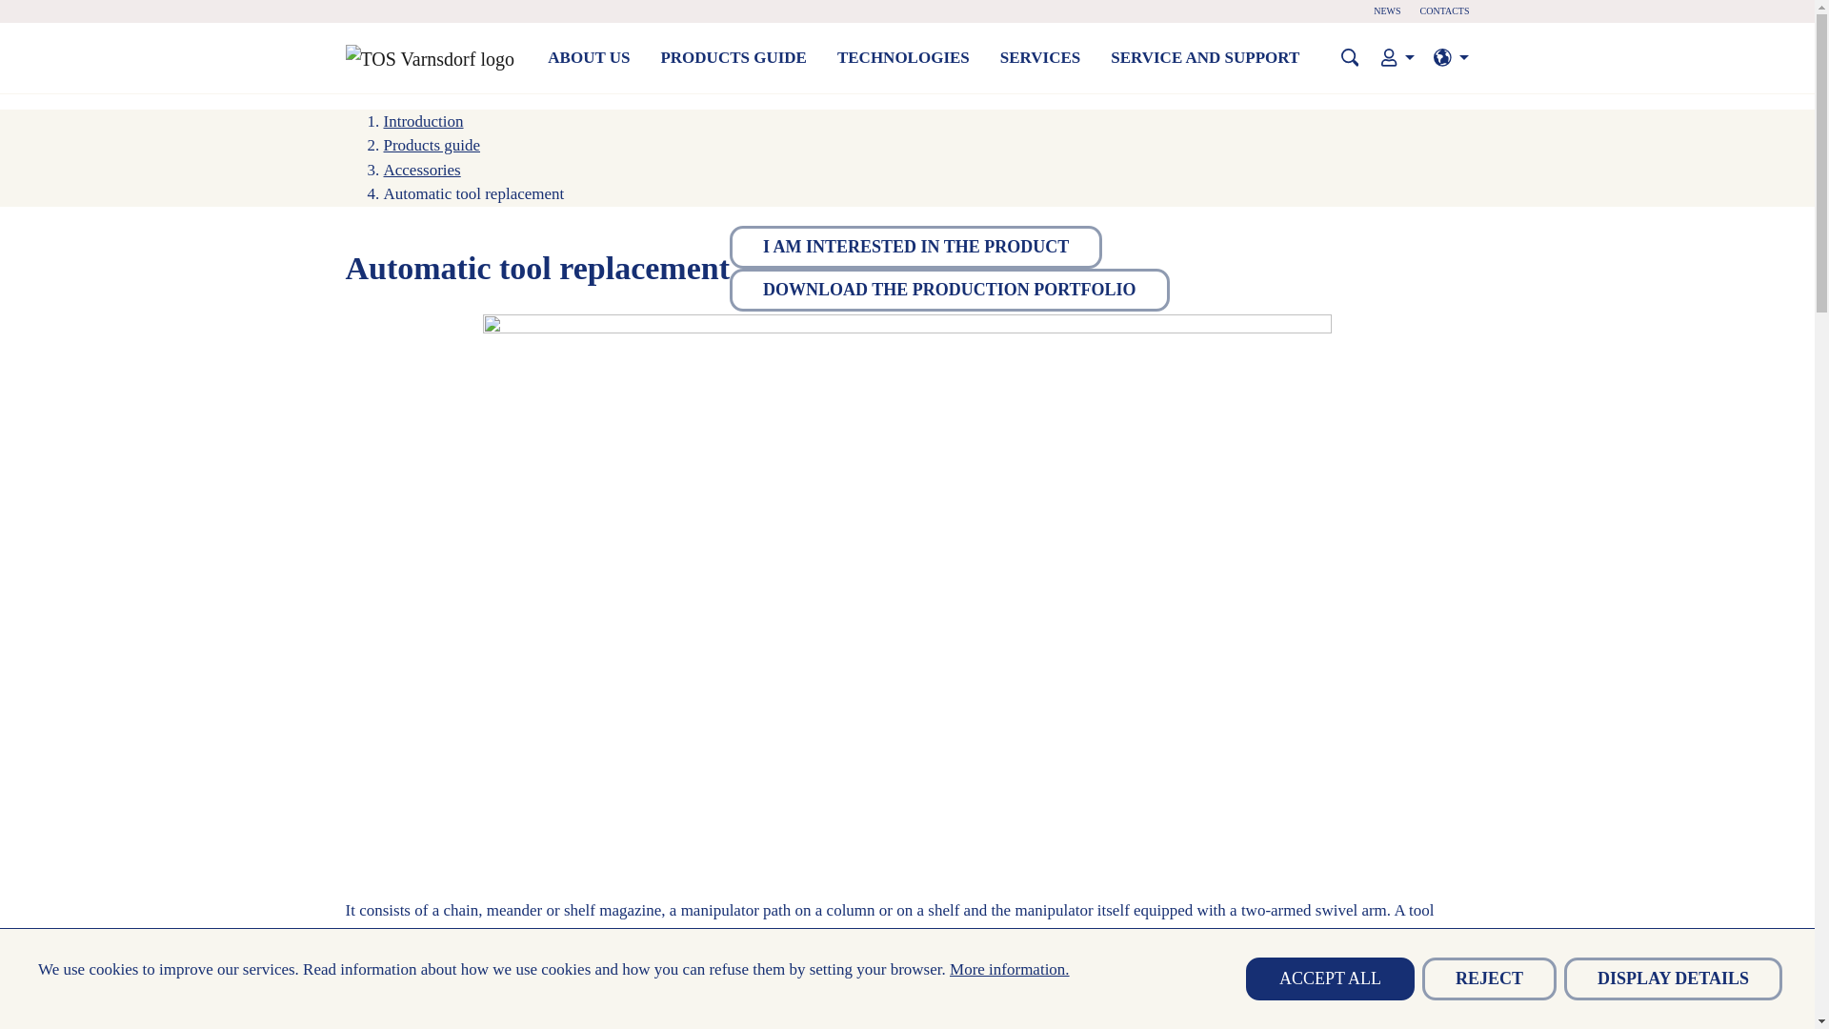  What do you see at coordinates (431, 145) in the screenshot?
I see `Products guide` at bounding box center [431, 145].